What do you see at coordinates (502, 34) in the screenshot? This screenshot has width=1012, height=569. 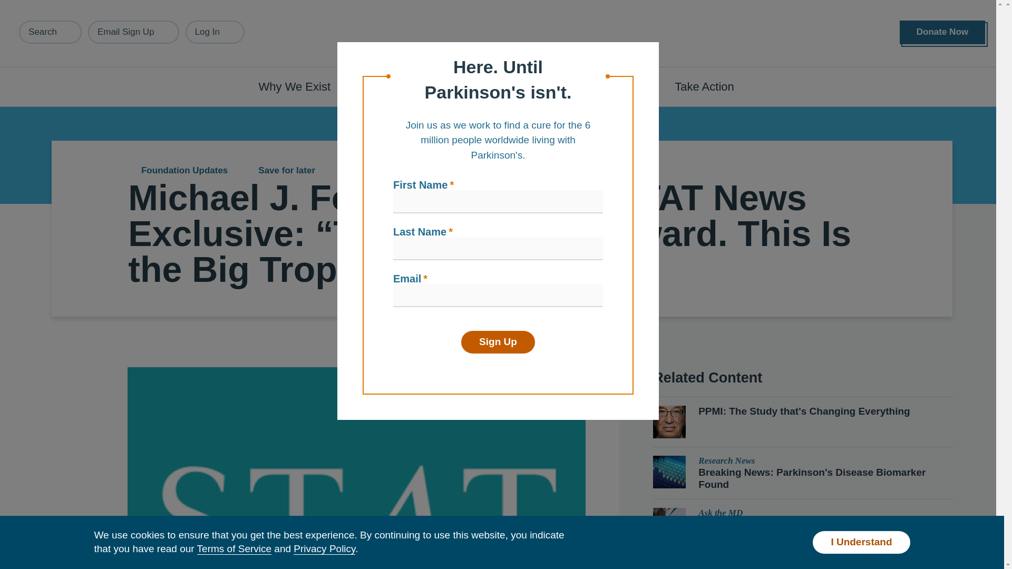 I see `Home Page` at bounding box center [502, 34].